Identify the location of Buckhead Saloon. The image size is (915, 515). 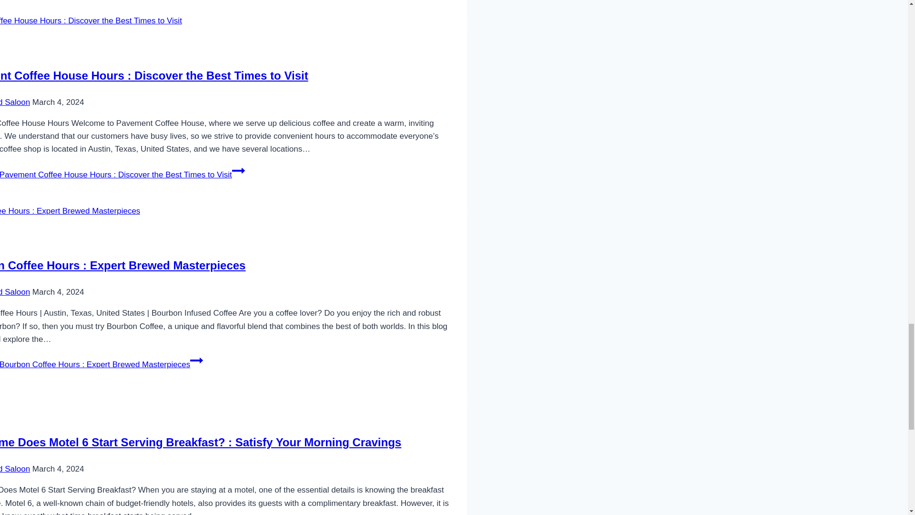
(15, 292).